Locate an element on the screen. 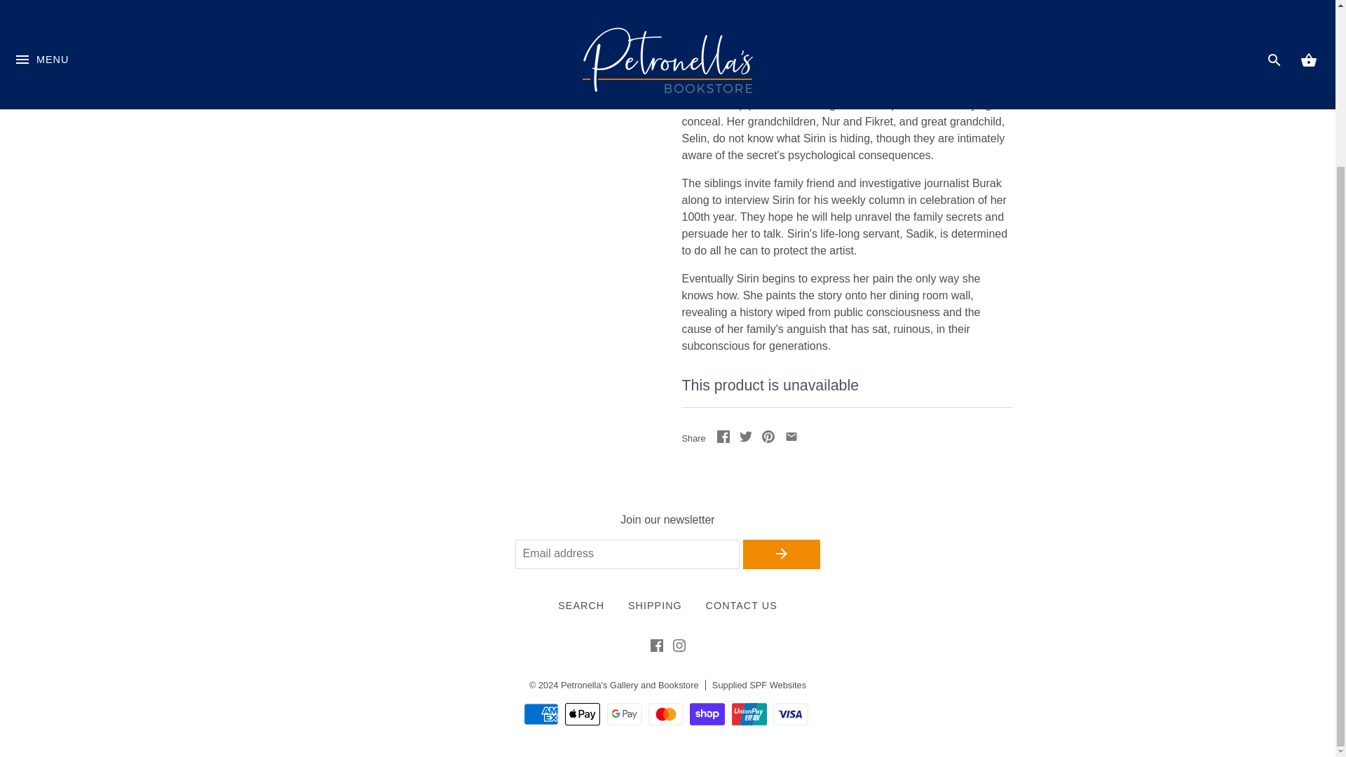  Pin the main image is located at coordinates (768, 439).